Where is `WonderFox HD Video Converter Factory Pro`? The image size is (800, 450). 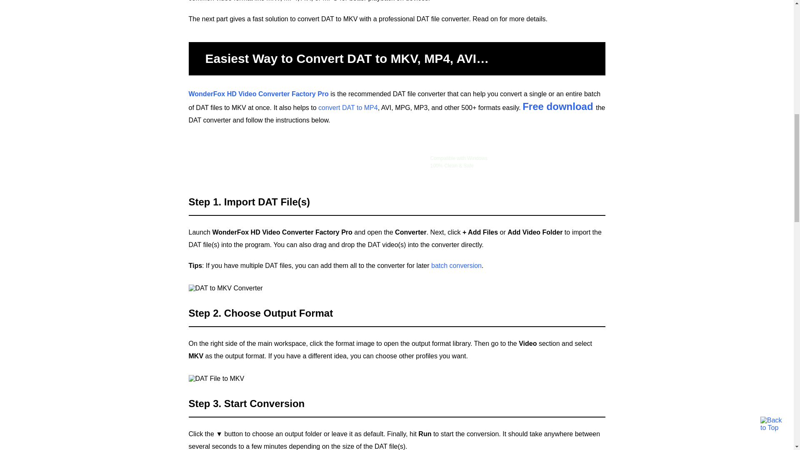
WonderFox HD Video Converter Factory Pro is located at coordinates (258, 94).